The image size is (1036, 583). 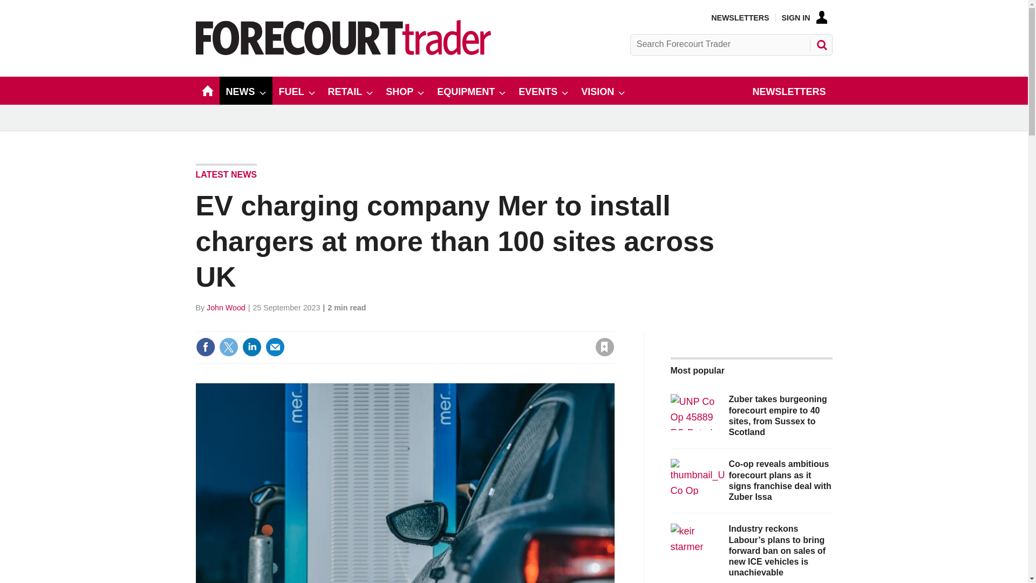 I want to click on Email this article, so click(x=275, y=347).